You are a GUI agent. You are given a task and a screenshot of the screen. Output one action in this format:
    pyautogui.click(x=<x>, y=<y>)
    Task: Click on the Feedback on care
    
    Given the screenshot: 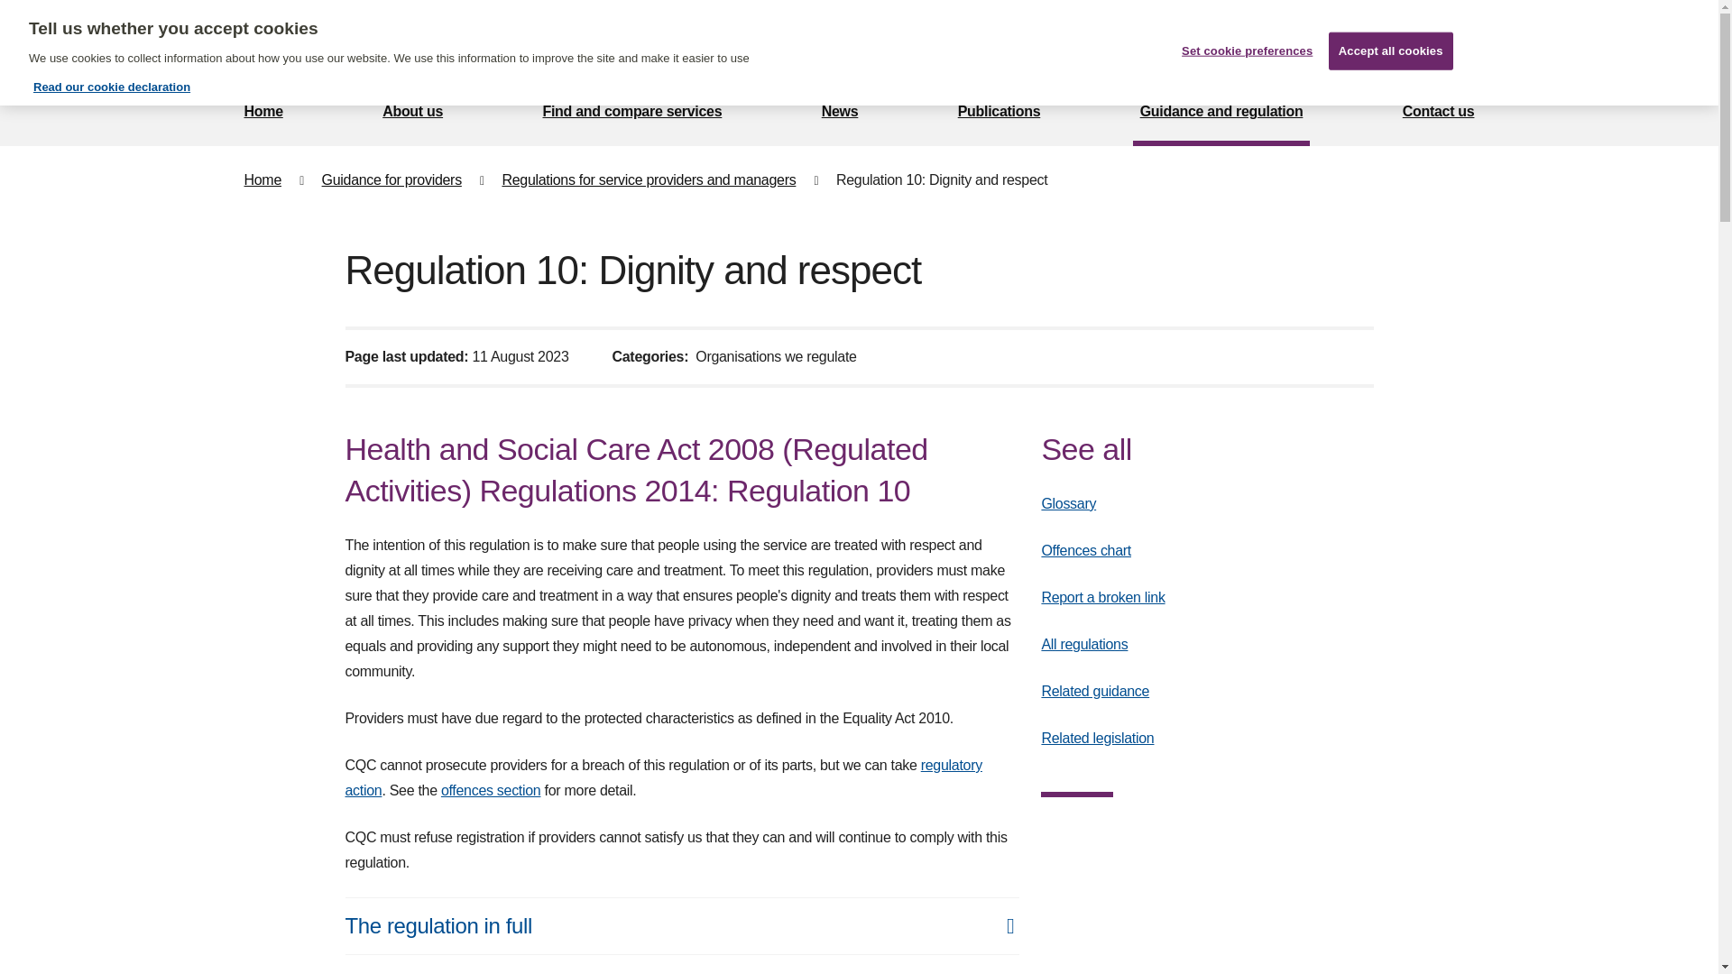 What is the action you would take?
    pyautogui.click(x=874, y=40)
    